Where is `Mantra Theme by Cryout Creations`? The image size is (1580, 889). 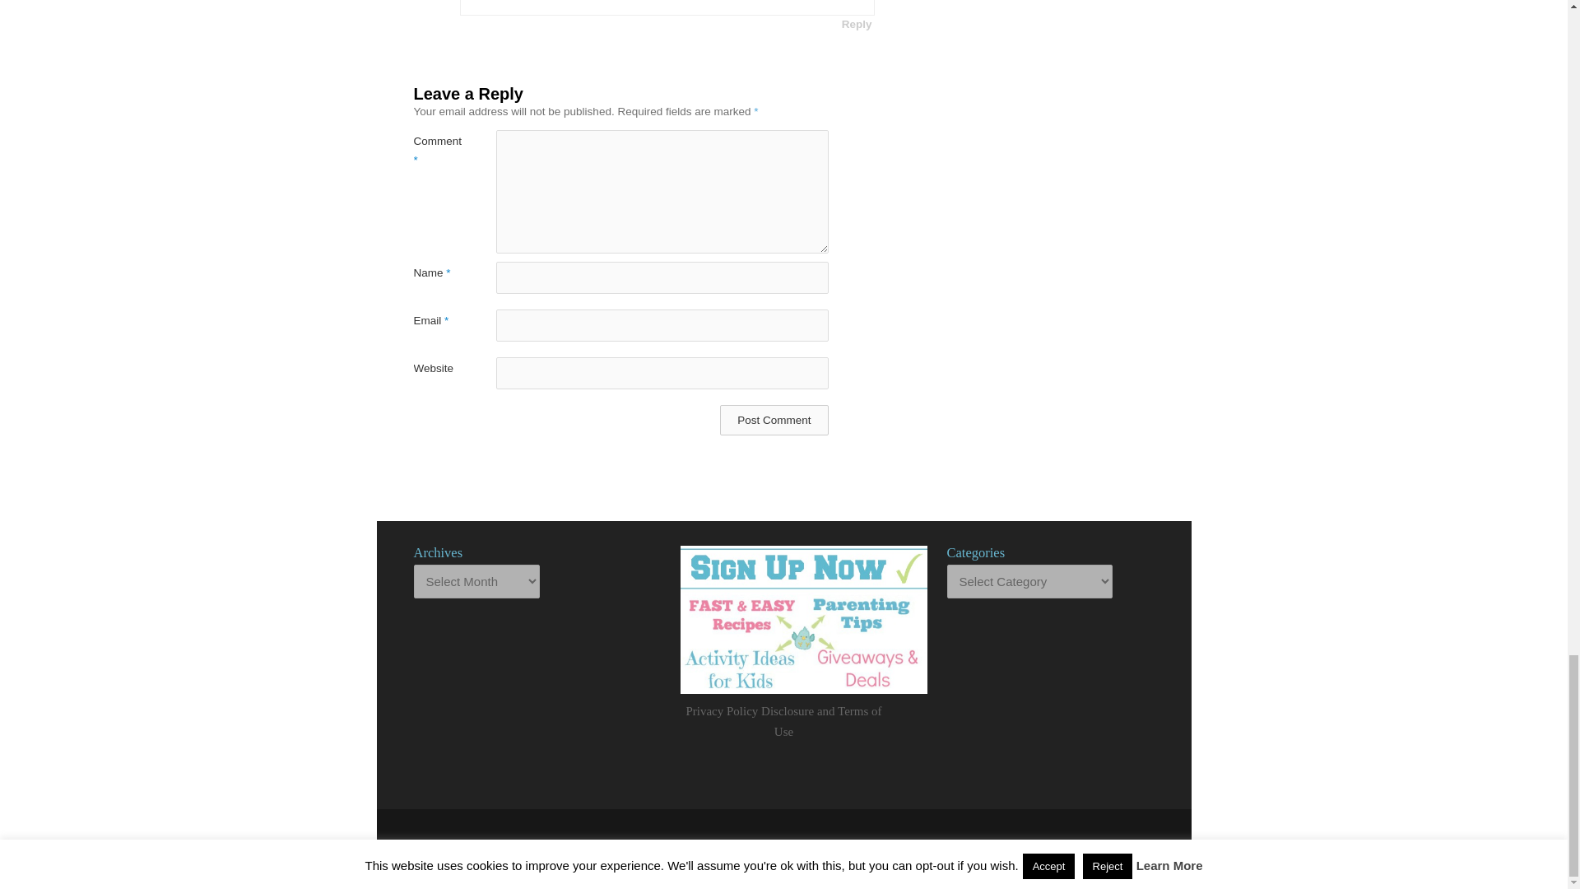
Mantra Theme by Cryout Creations is located at coordinates (835, 845).